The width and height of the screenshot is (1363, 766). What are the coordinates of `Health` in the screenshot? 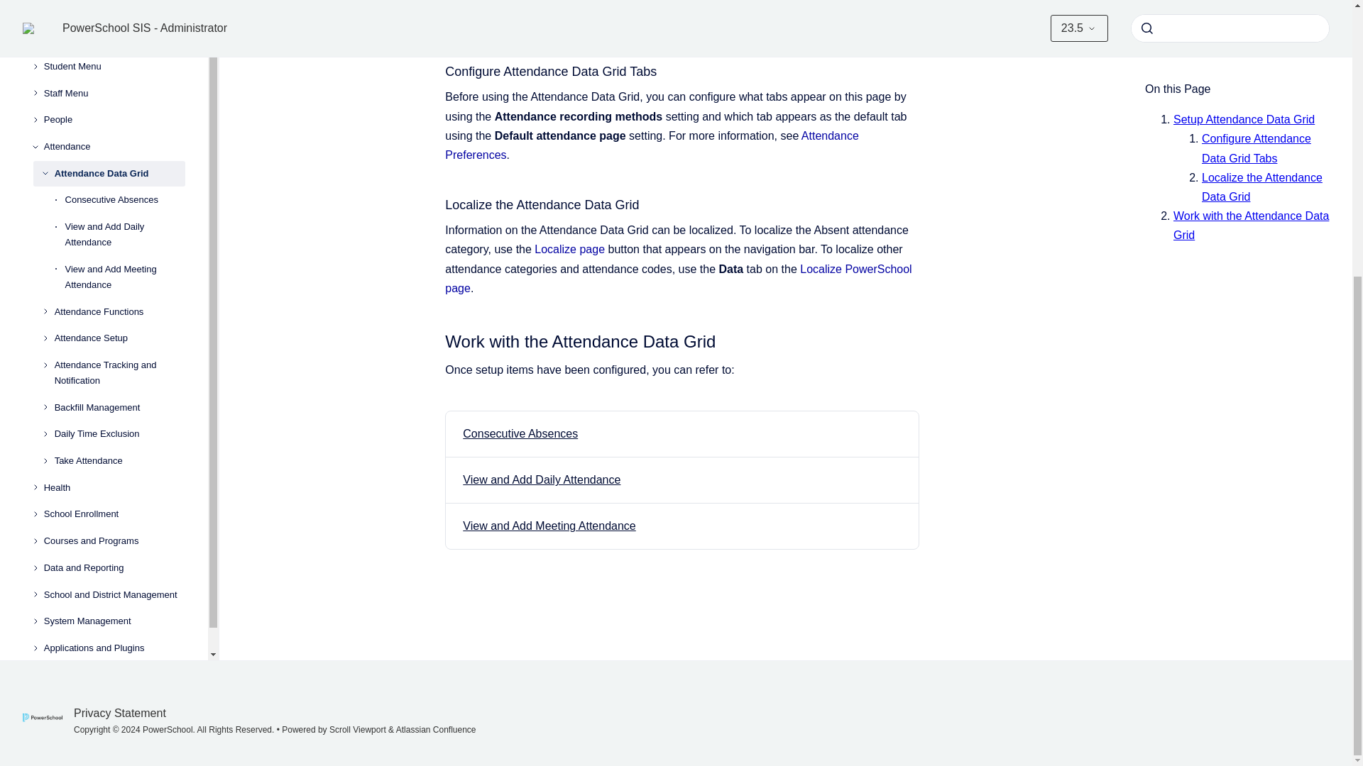 It's located at (114, 169).